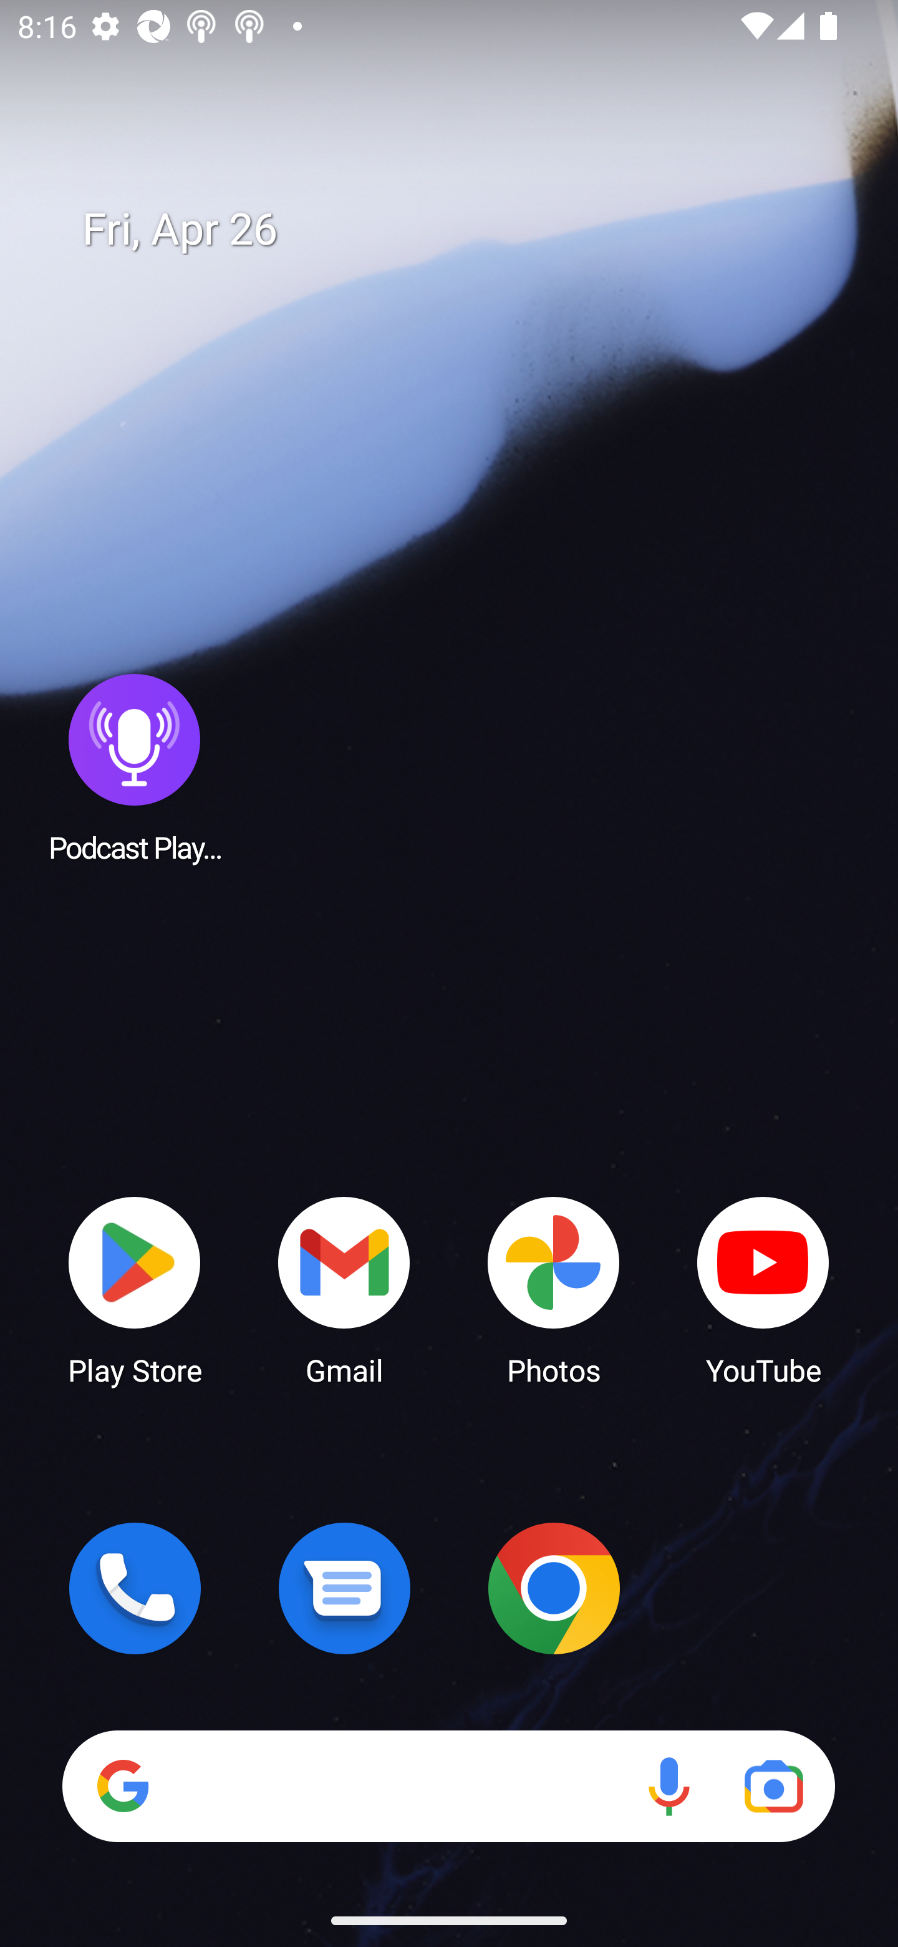  What do you see at coordinates (135, 1289) in the screenshot?
I see `Play Store` at bounding box center [135, 1289].